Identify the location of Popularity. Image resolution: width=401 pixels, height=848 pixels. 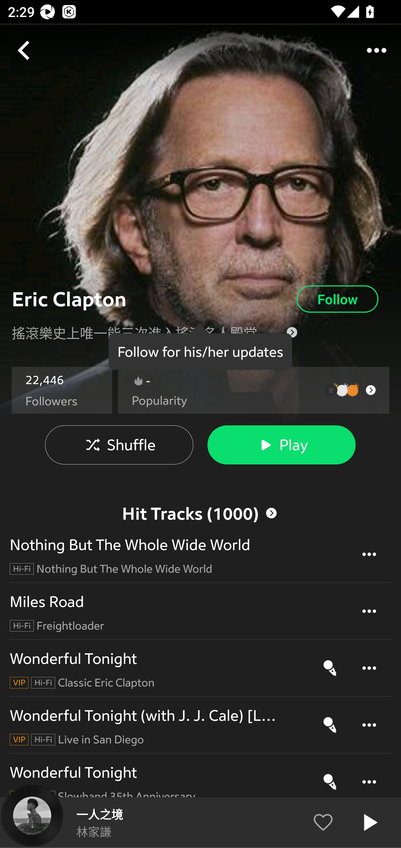
(159, 401).